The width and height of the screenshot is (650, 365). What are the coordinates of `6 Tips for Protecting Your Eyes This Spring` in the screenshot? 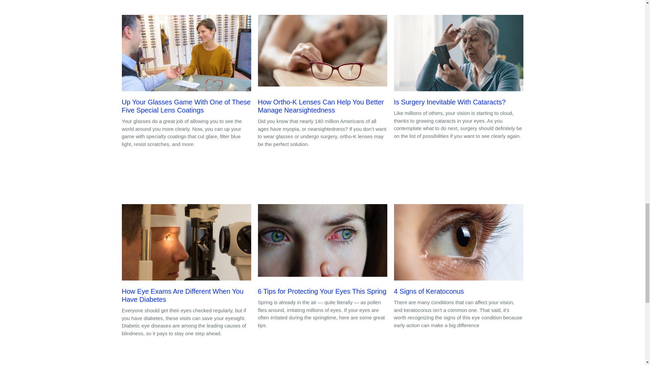 It's located at (323, 251).